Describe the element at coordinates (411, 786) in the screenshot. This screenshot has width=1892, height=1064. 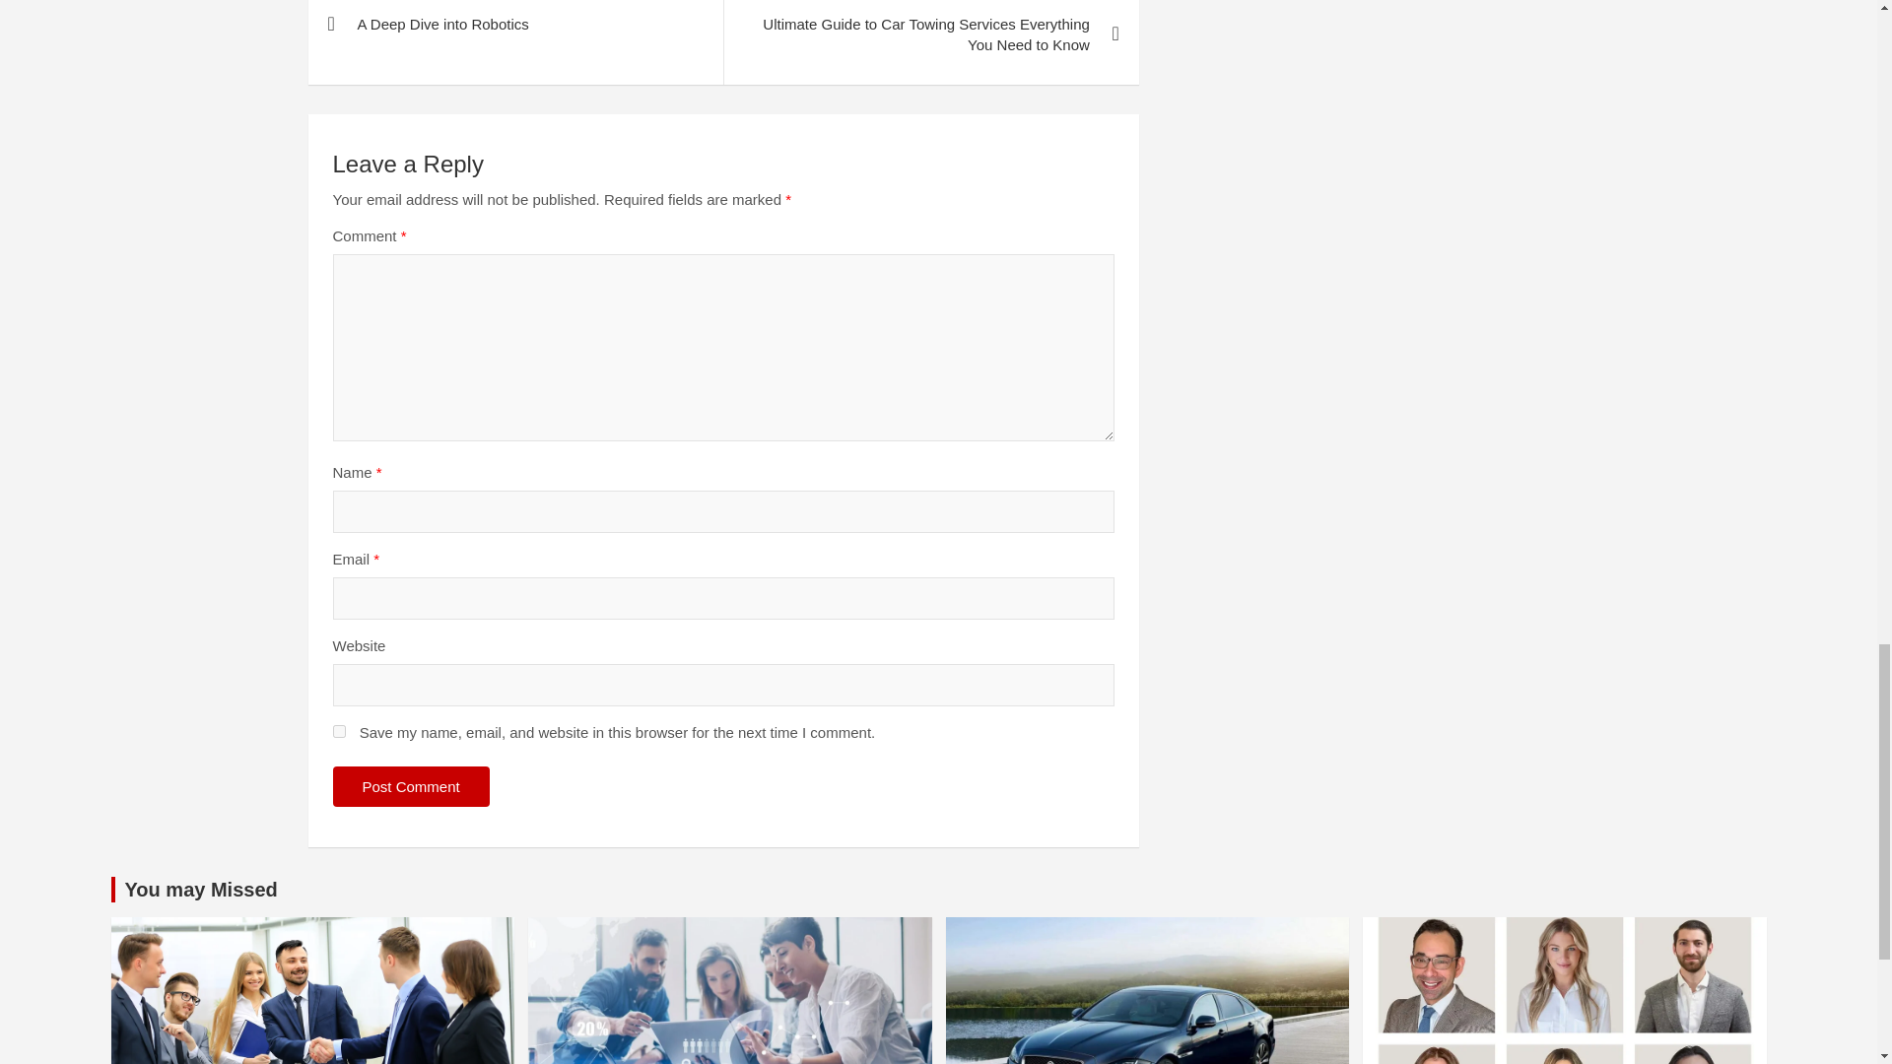
I see `Post Comment` at that location.